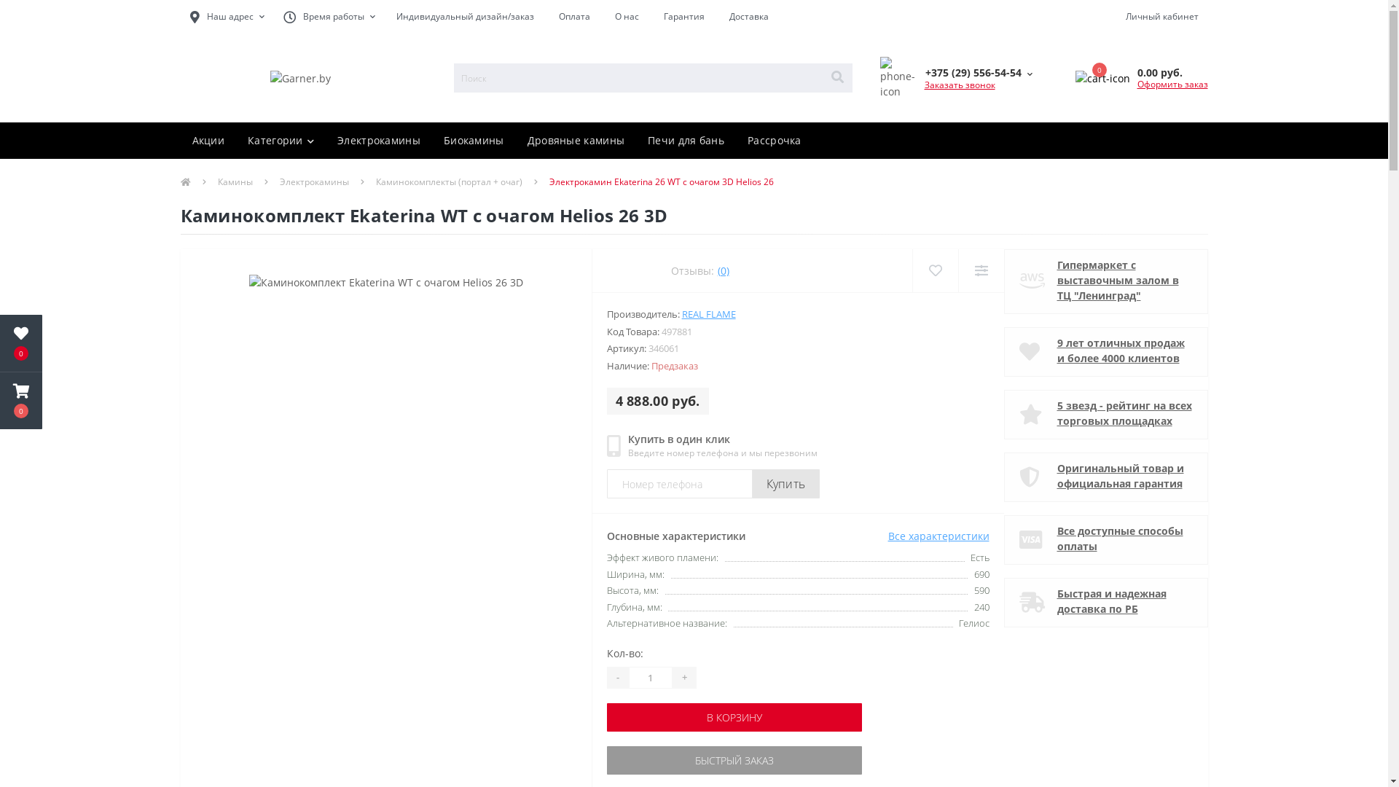 The width and height of the screenshot is (1399, 787). I want to click on Garner.by, so click(300, 79).